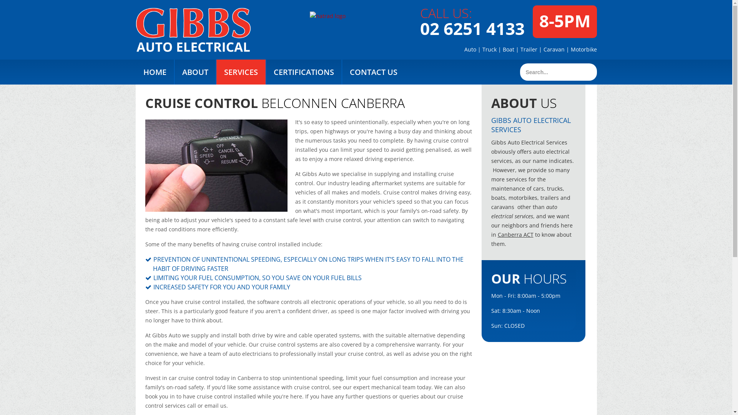  What do you see at coordinates (241, 72) in the screenshot?
I see `SERVICES` at bounding box center [241, 72].